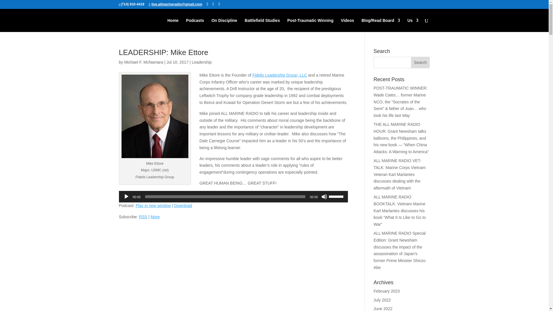 This screenshot has width=553, height=311. What do you see at coordinates (143, 217) in the screenshot?
I see `Subscribe via RSS` at bounding box center [143, 217].